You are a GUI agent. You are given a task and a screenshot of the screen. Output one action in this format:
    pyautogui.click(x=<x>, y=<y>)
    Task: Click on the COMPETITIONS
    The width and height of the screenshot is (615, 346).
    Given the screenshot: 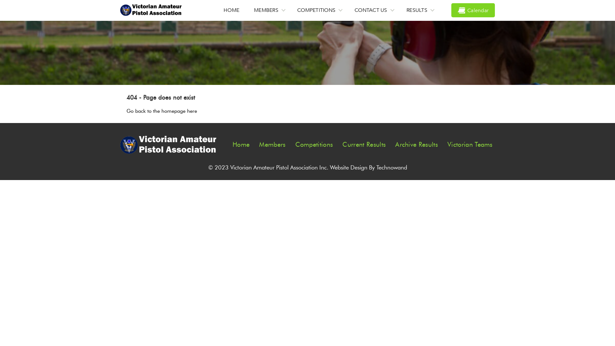 What is the action you would take?
    pyautogui.click(x=319, y=10)
    